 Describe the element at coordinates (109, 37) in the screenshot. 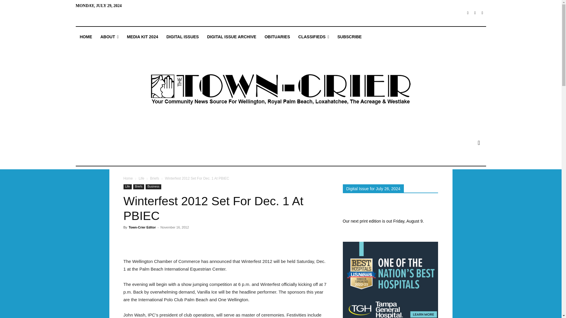

I see `ABOUT` at that location.